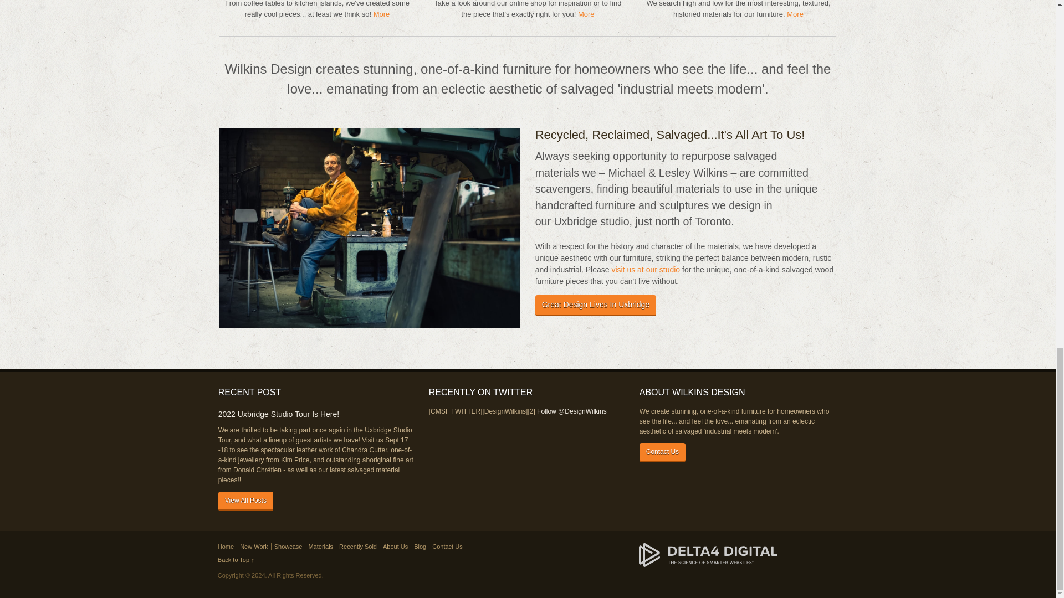 The height and width of the screenshot is (598, 1064). What do you see at coordinates (320, 546) in the screenshot?
I see `Materials` at bounding box center [320, 546].